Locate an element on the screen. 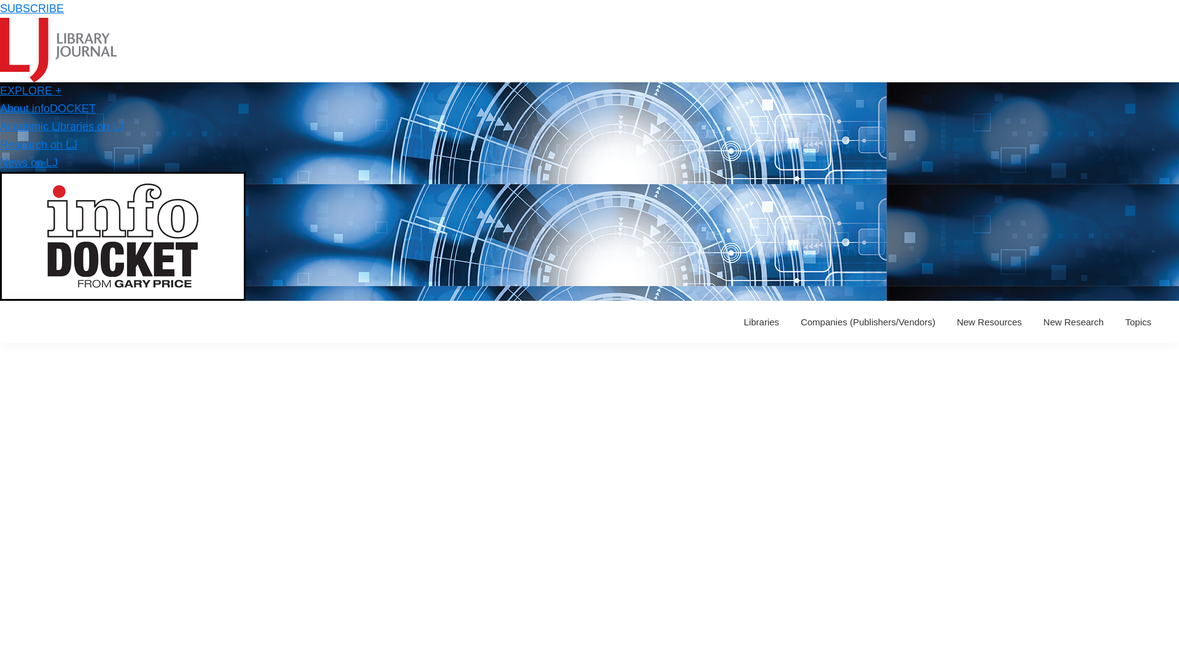 This screenshot has height=663, width=1179. SUBSCRIBE is located at coordinates (32, 9).